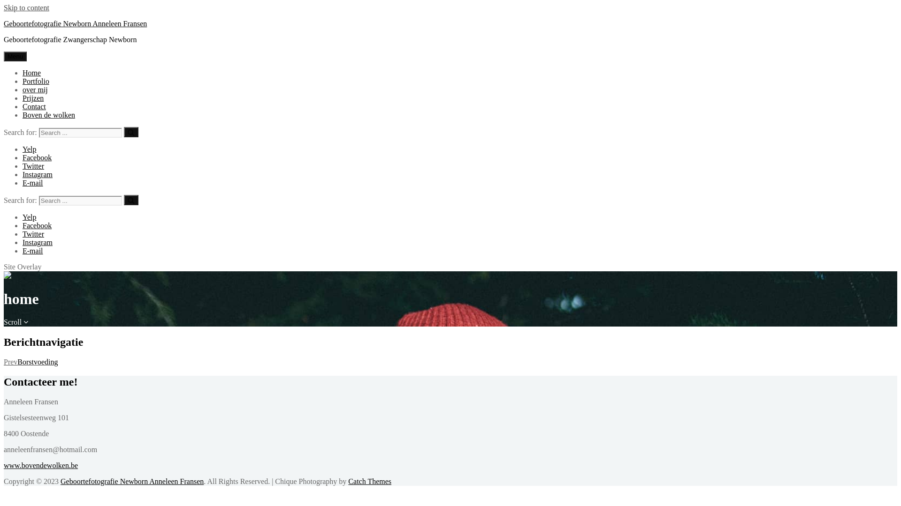 This screenshot has height=506, width=901. What do you see at coordinates (30, 217) in the screenshot?
I see `Yelp` at bounding box center [30, 217].